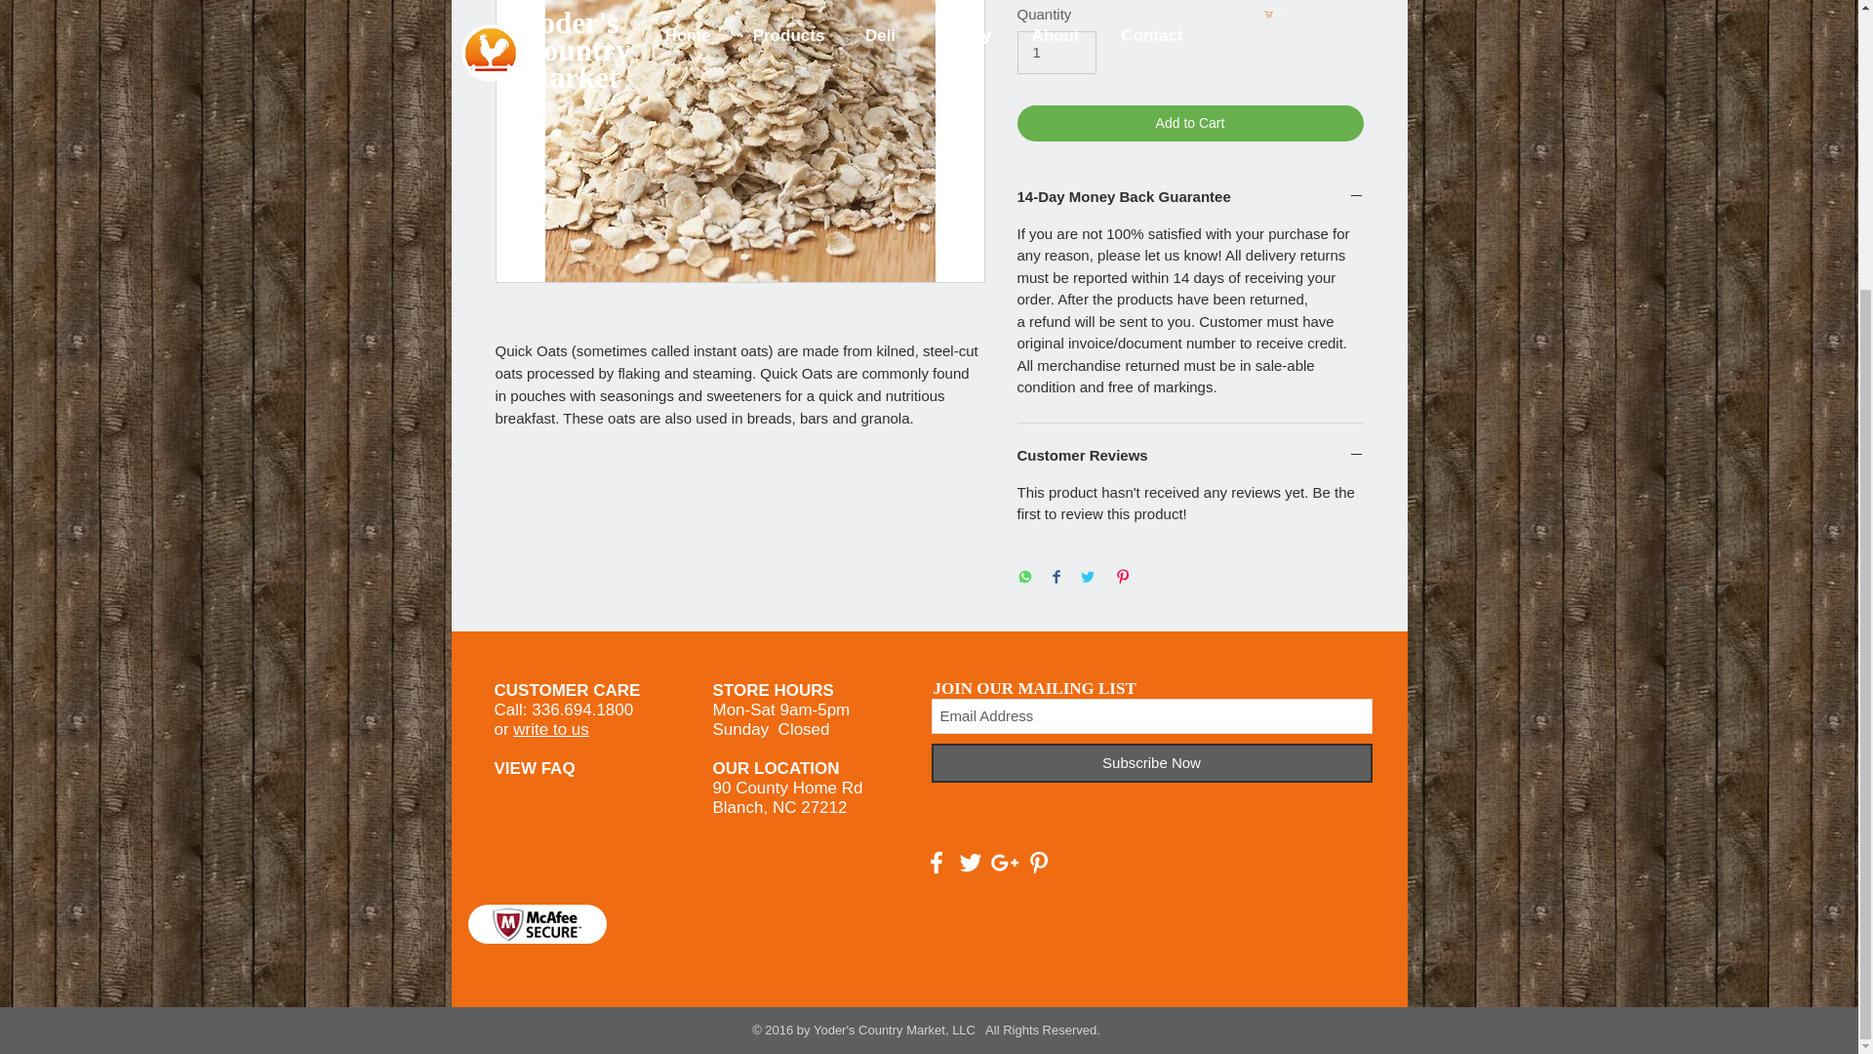 The image size is (1873, 1054). I want to click on Customer Reviews, so click(1190, 456).